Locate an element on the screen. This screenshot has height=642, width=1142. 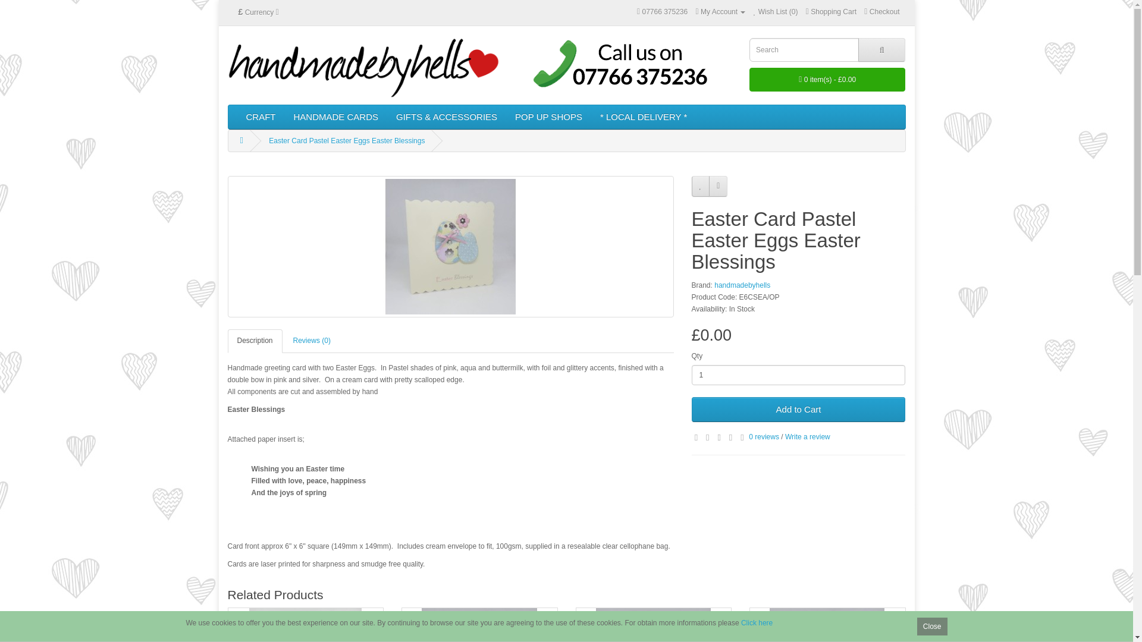
My Account is located at coordinates (720, 12).